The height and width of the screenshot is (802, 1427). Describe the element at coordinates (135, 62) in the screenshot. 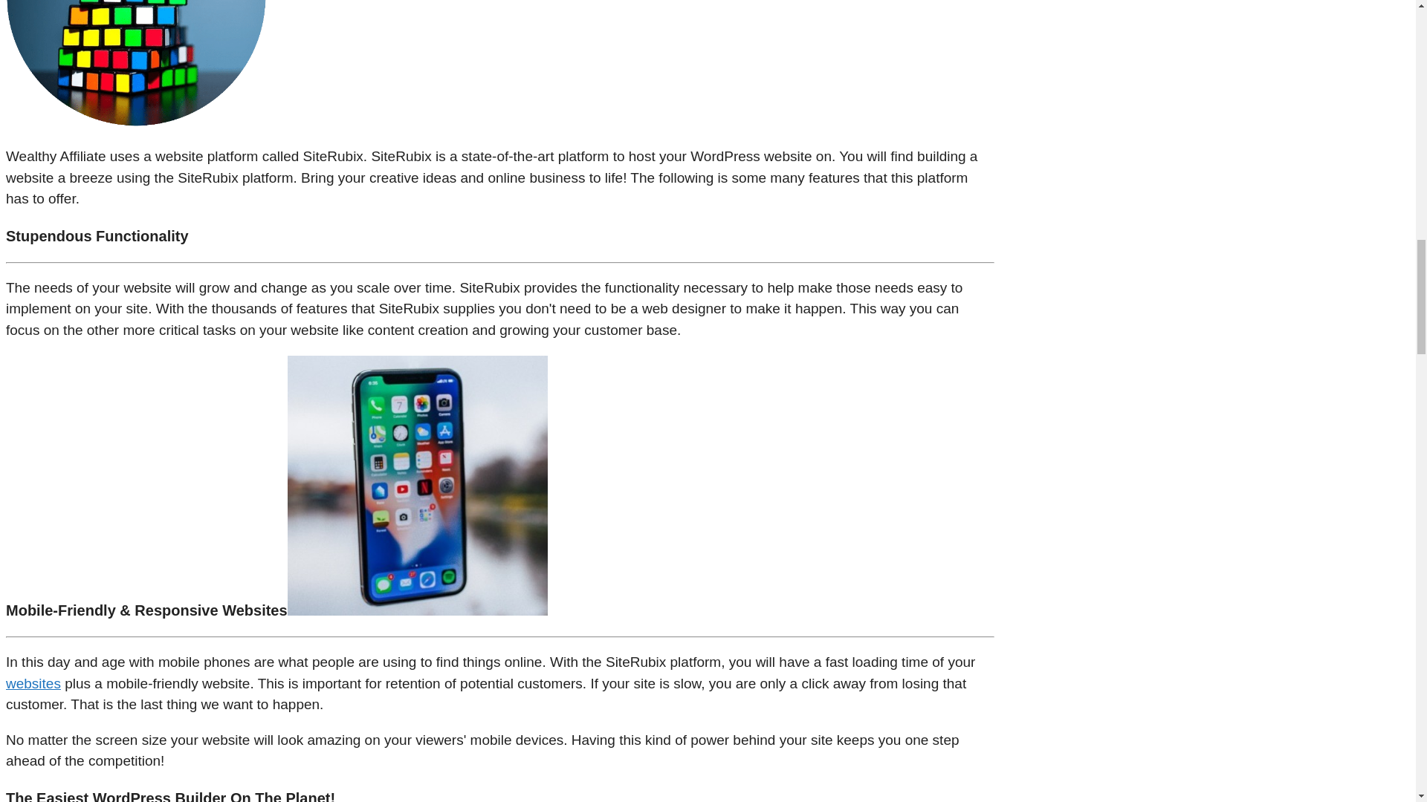

I see `Site Rubix` at that location.